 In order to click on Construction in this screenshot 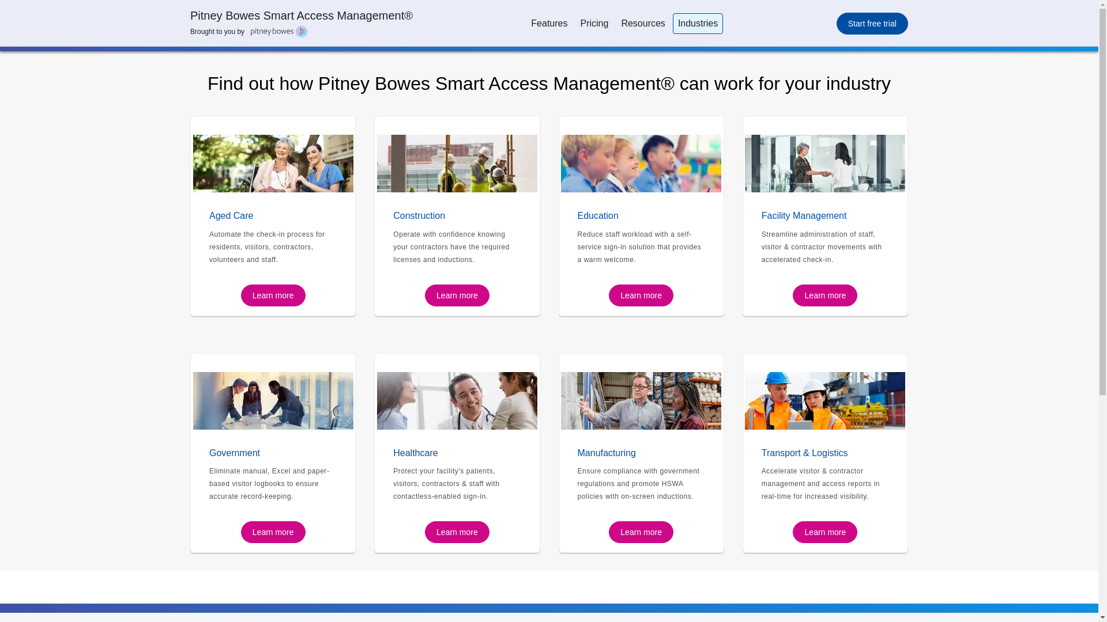, I will do `click(457, 216)`.